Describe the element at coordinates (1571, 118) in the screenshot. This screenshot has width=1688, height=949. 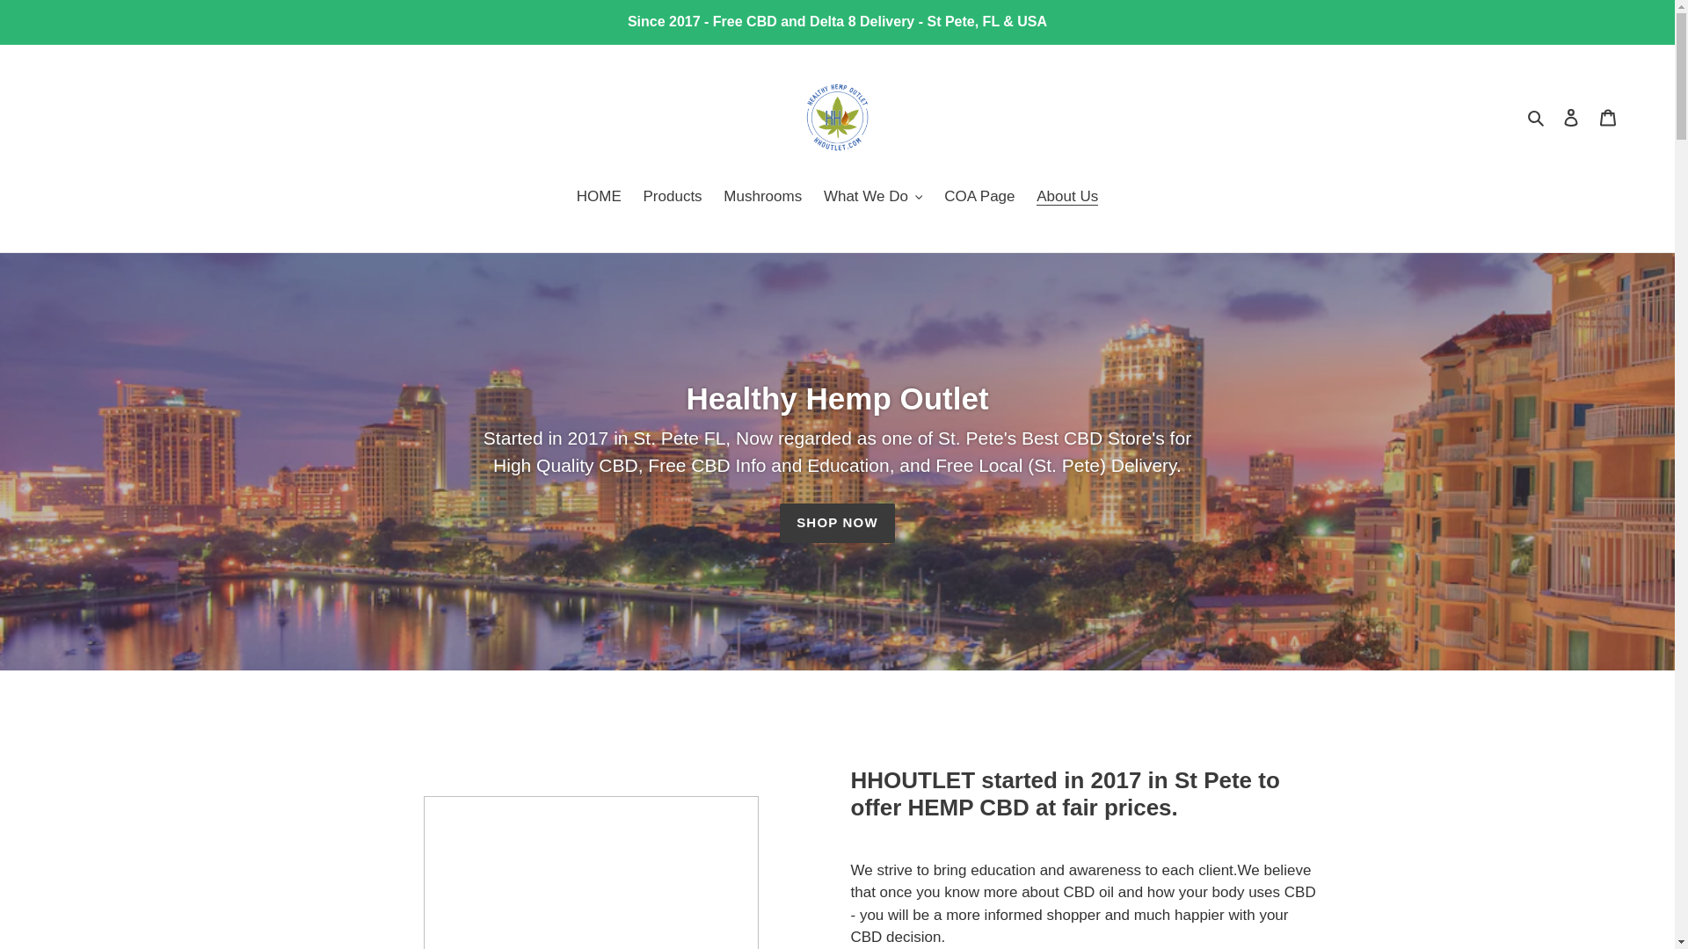
I see `Log in` at that location.